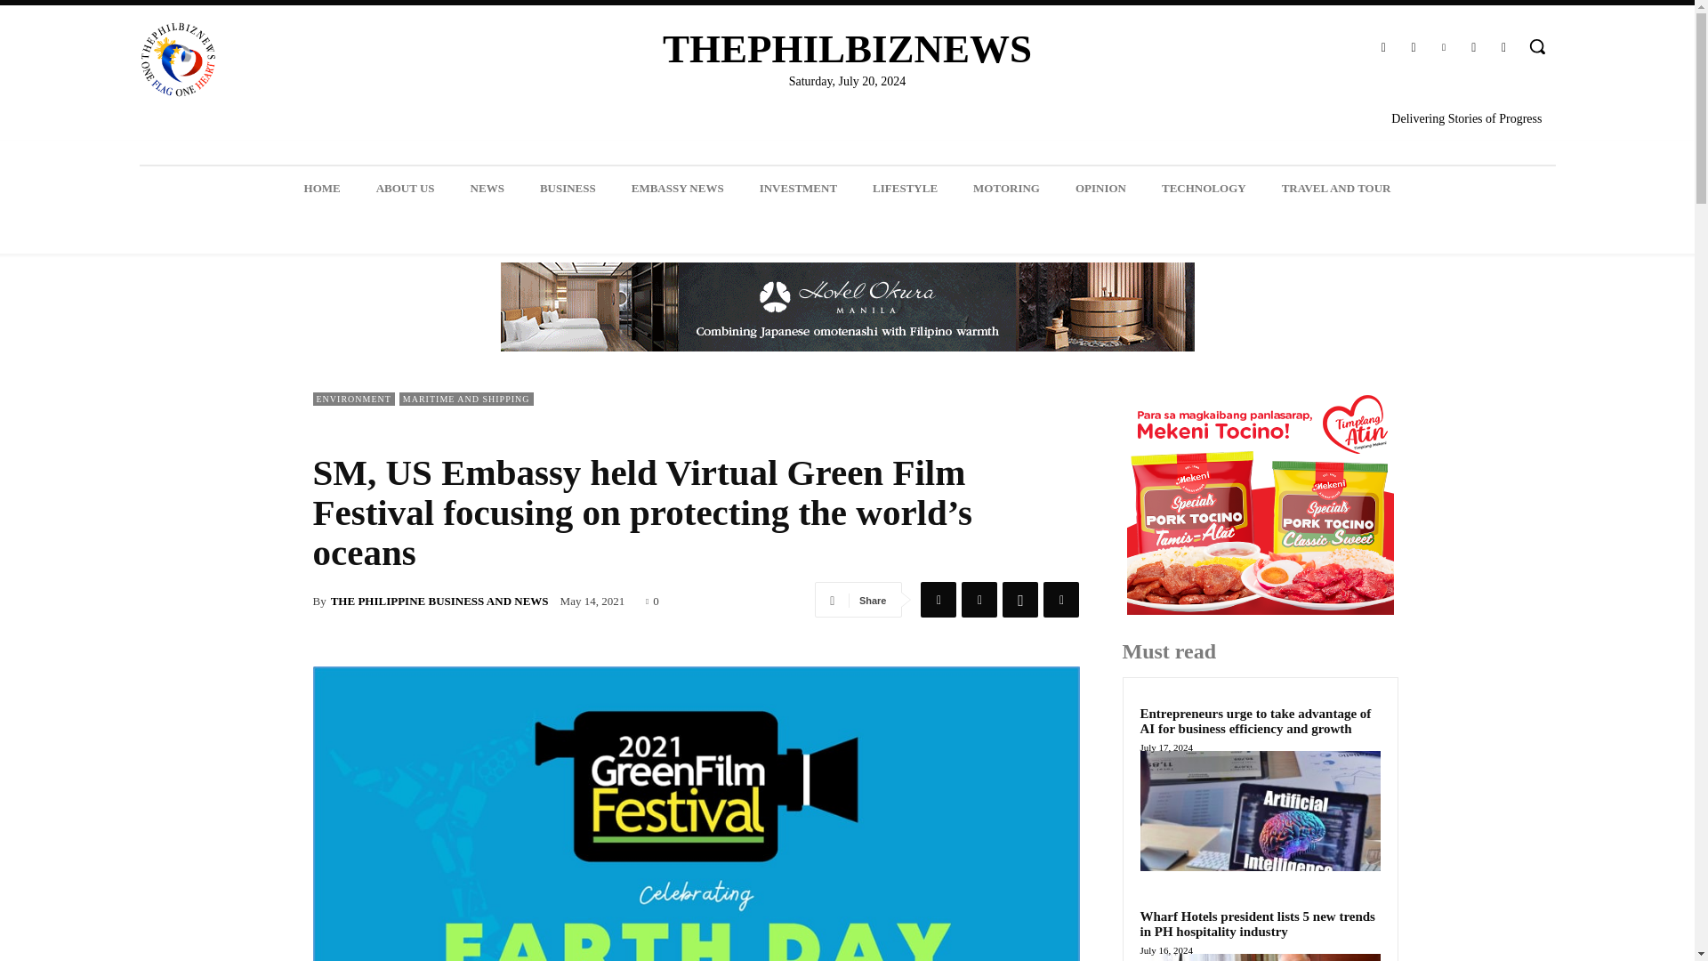 The height and width of the screenshot is (961, 1708). I want to click on Linkedin, so click(1061, 600).